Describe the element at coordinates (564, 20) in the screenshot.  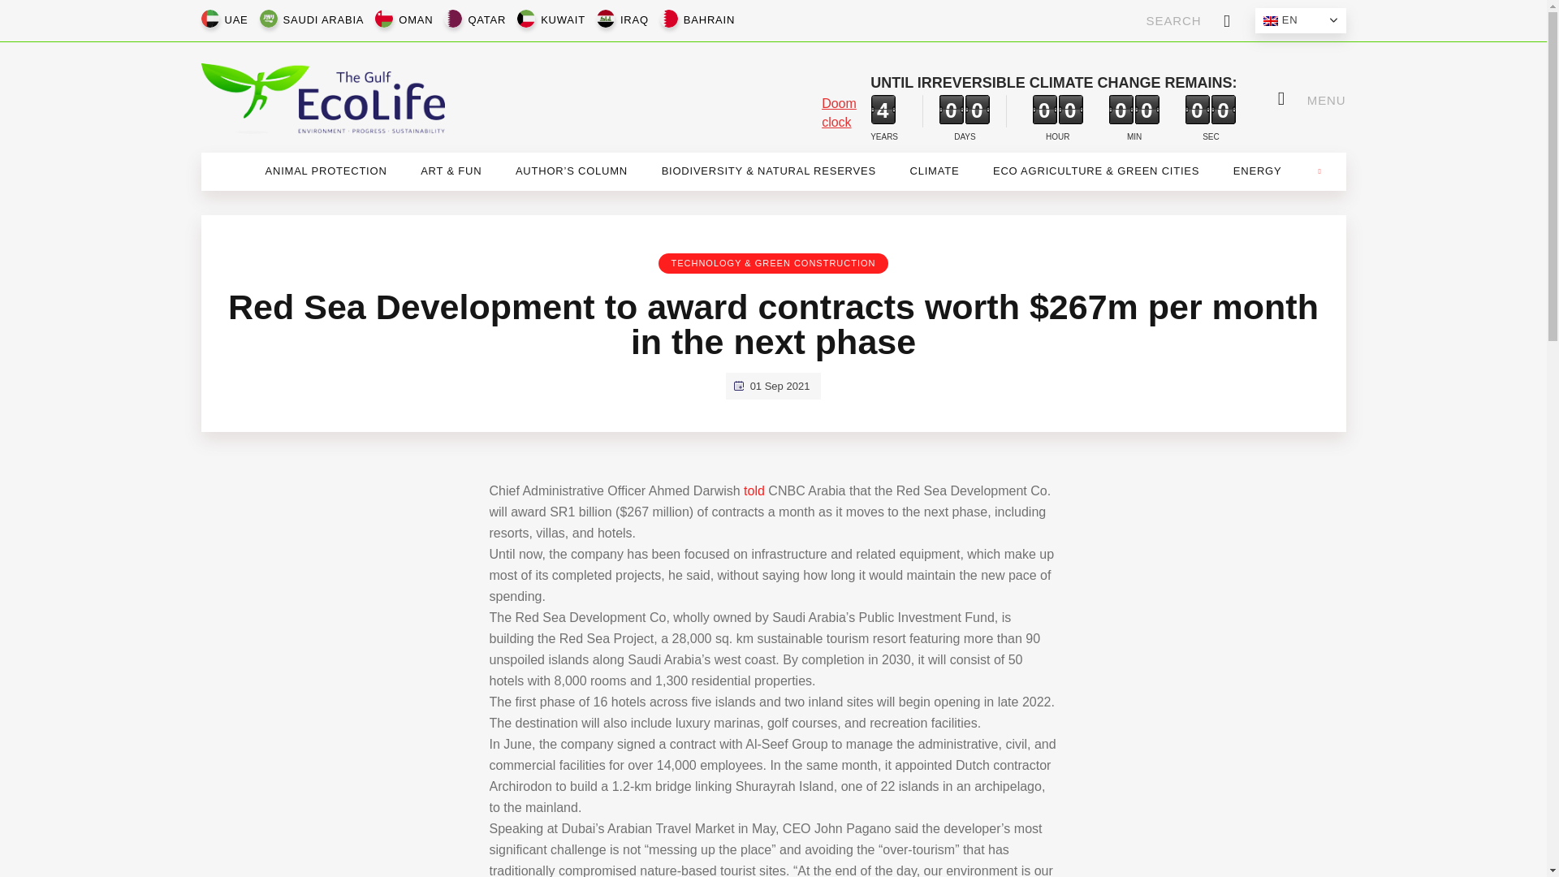
I see `KUWAIT` at that location.